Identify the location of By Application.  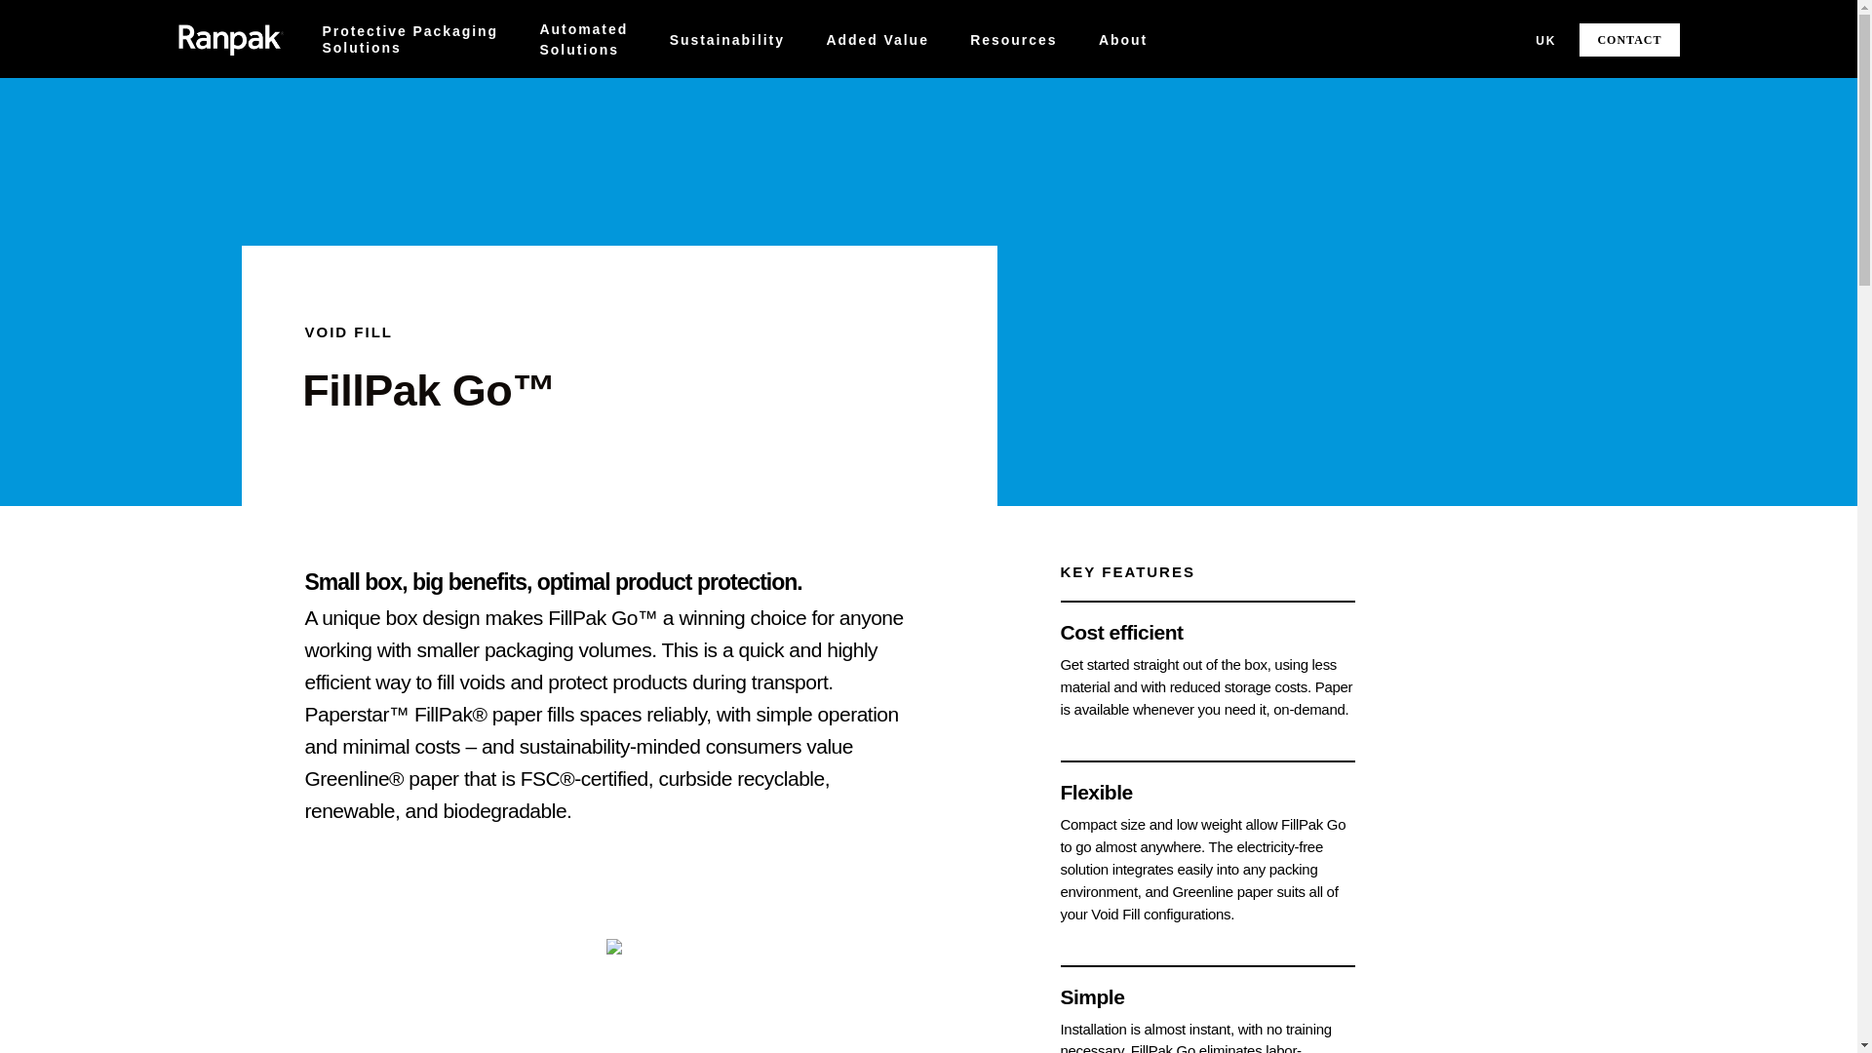
(411, 96).